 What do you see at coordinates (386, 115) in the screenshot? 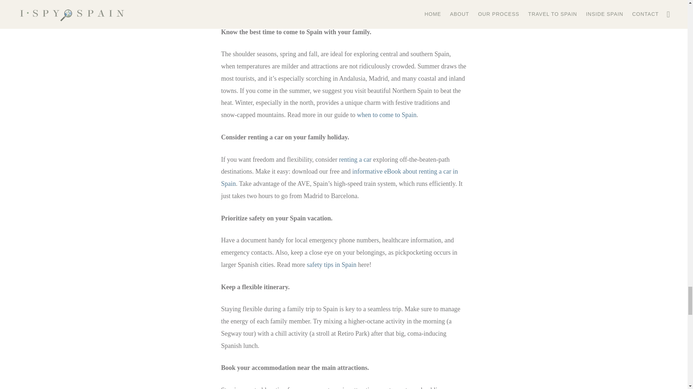
I see `when to come to Spain` at bounding box center [386, 115].